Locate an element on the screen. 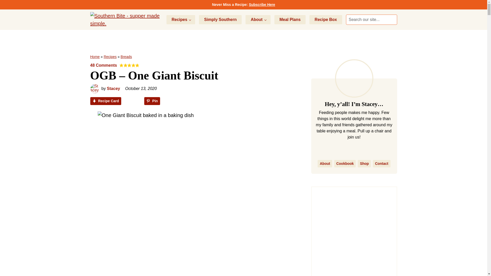 The width and height of the screenshot is (491, 276). Simply Southern is located at coordinates (220, 20).